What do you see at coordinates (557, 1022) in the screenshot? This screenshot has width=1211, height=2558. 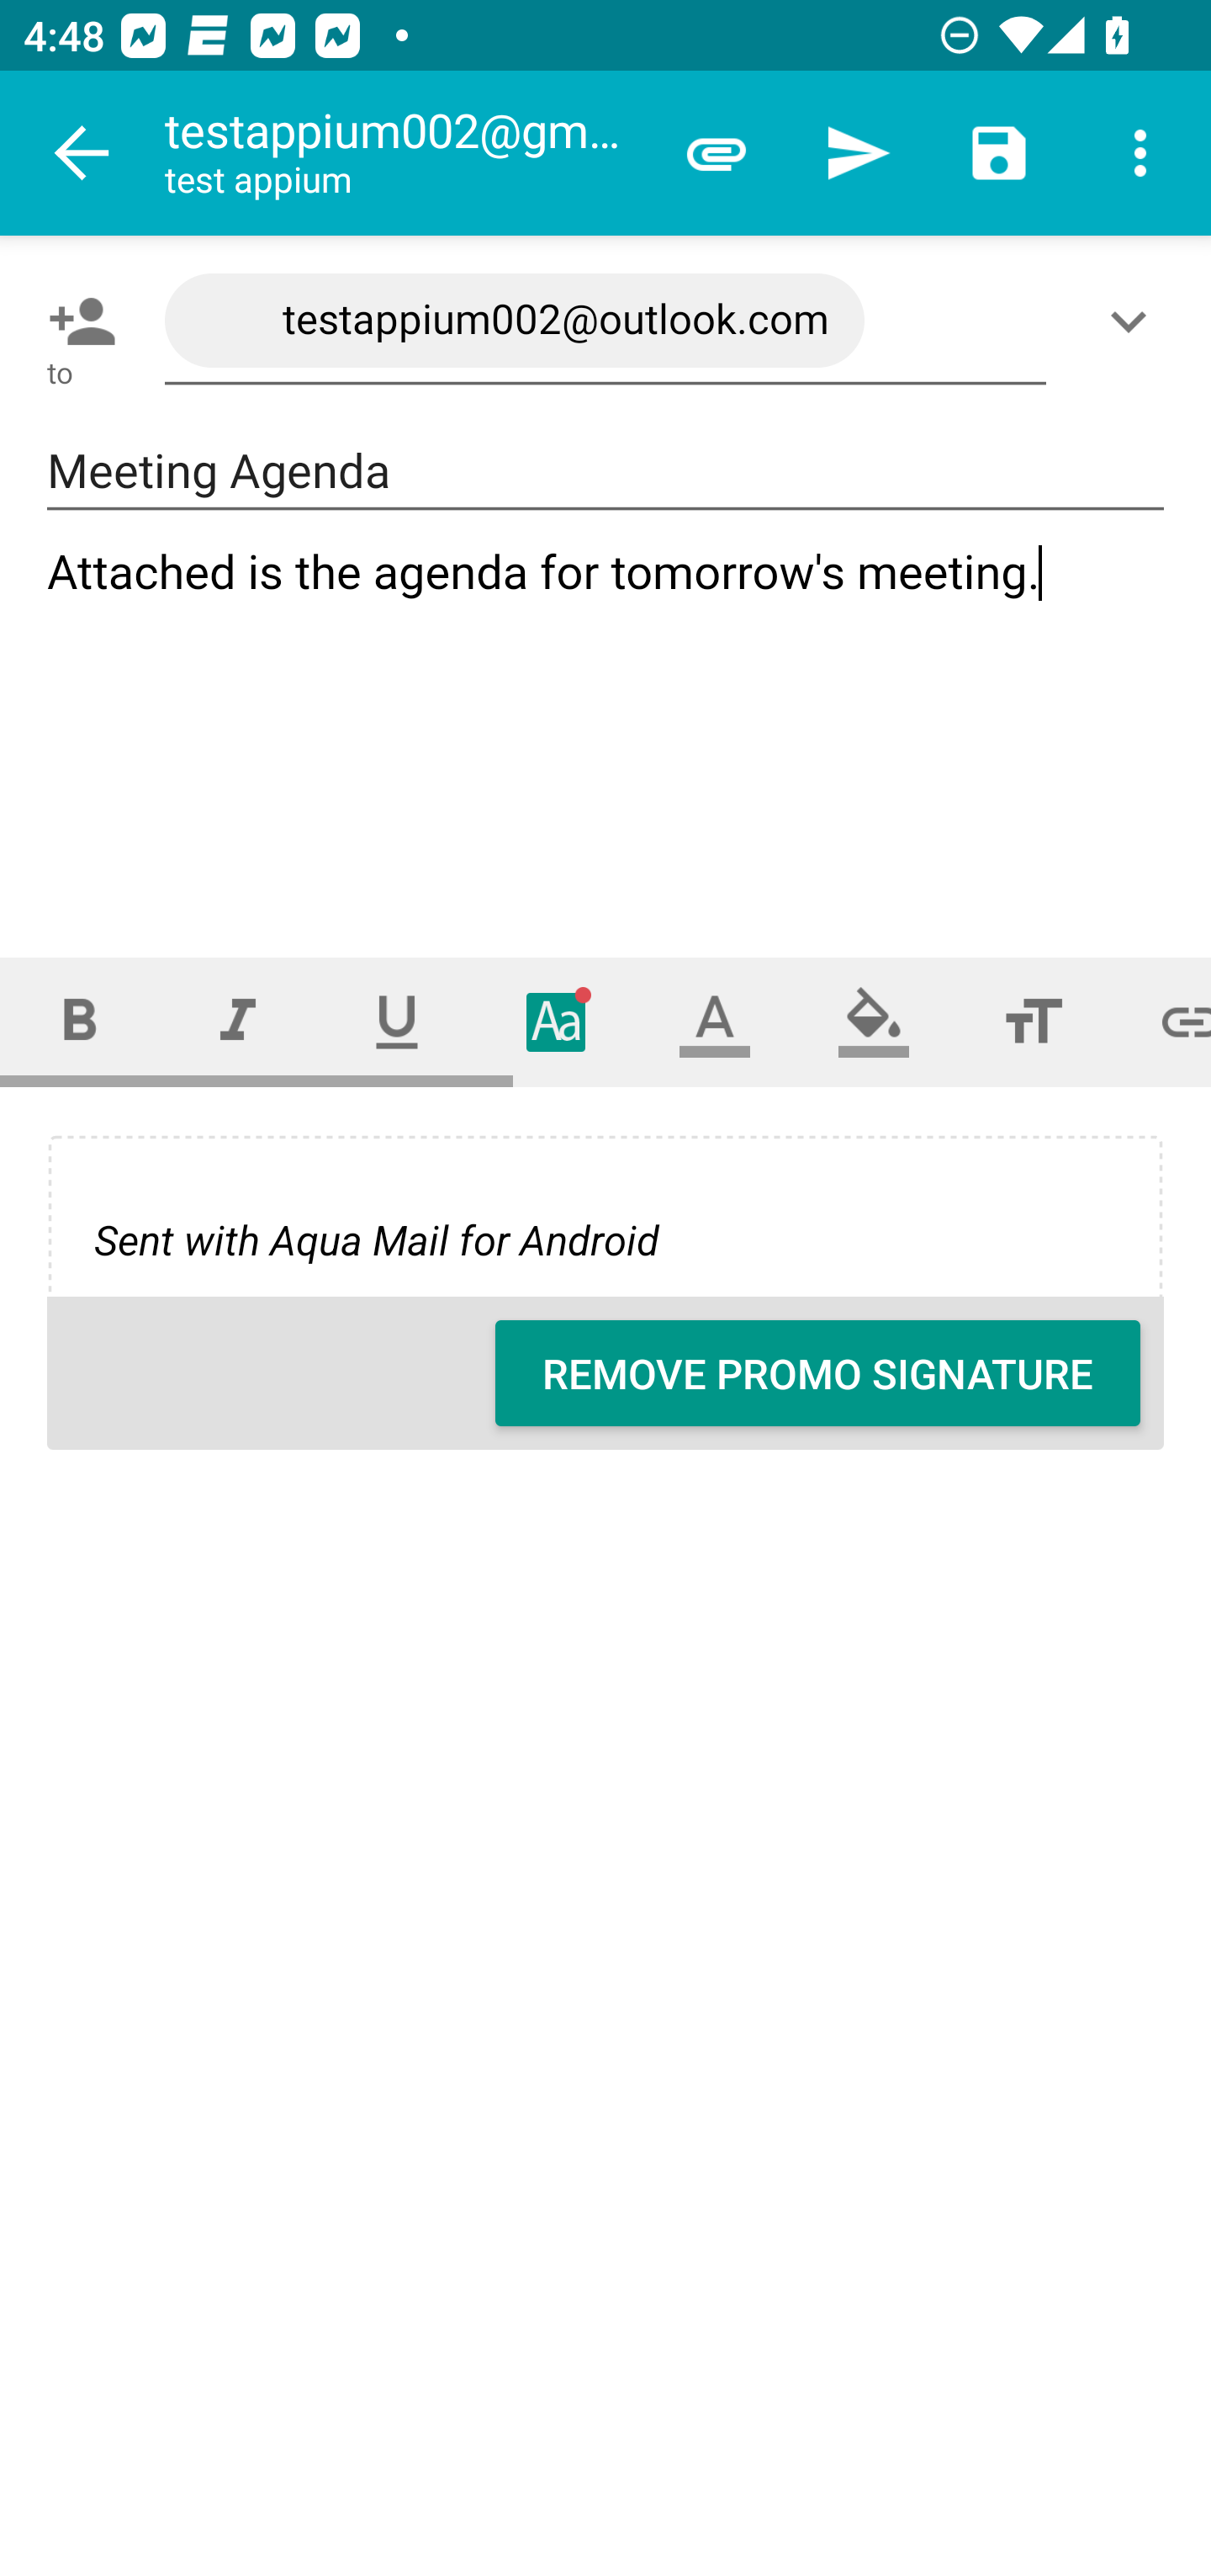 I see `Typeface (font)` at bounding box center [557, 1022].